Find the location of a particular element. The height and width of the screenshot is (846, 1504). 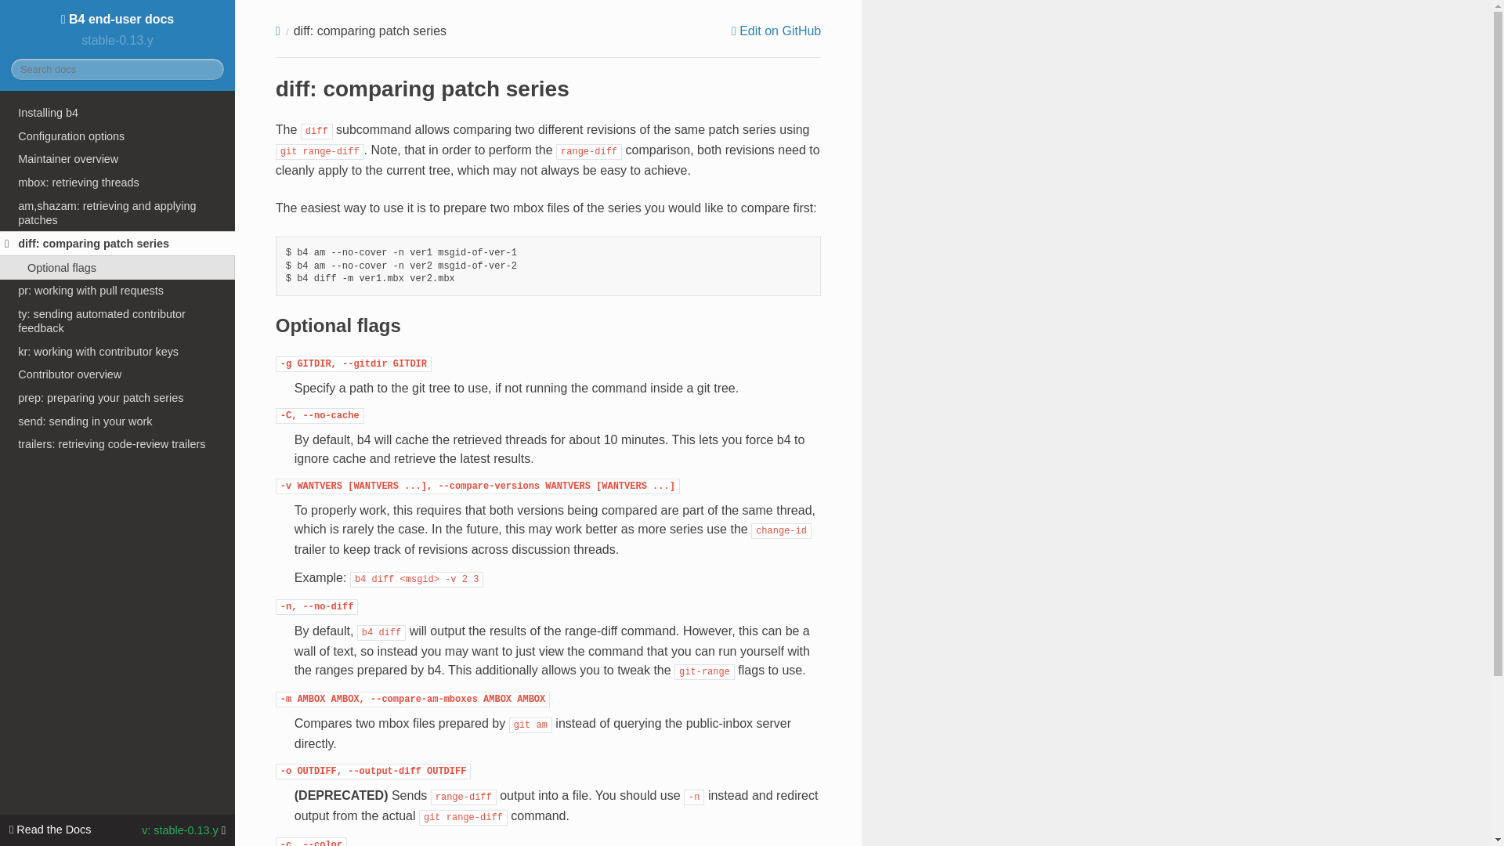

trailers: retrieving code-review trailers is located at coordinates (117, 443).